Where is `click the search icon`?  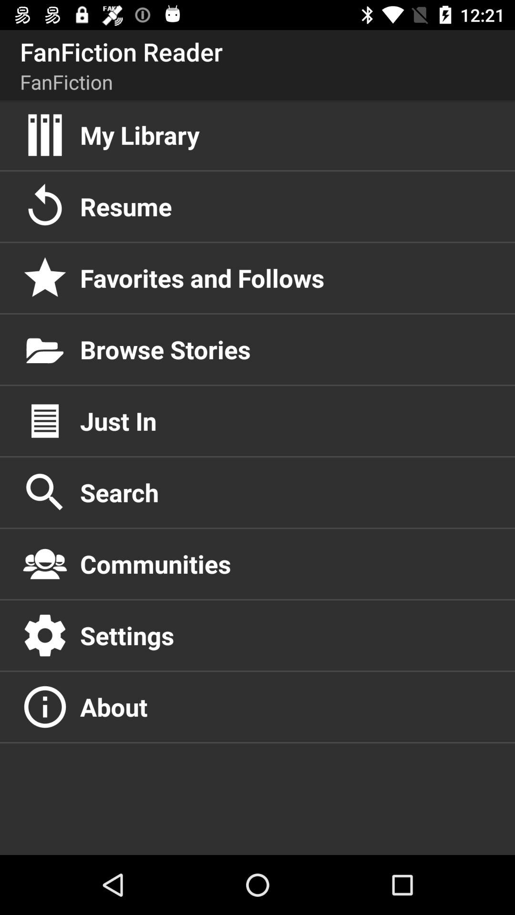 click the search icon is located at coordinates (288, 492).